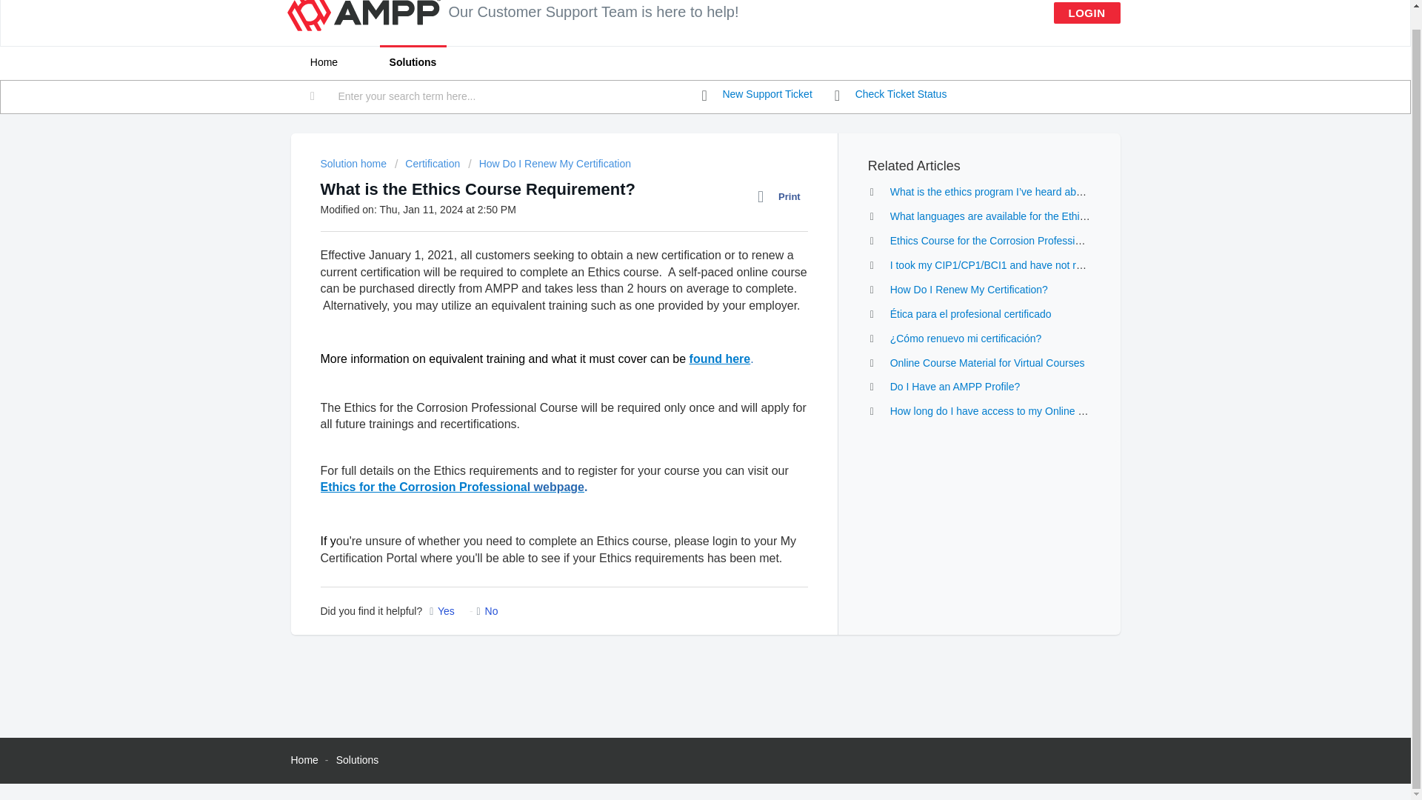  I want to click on How Do I Renew My Certification?, so click(969, 289).